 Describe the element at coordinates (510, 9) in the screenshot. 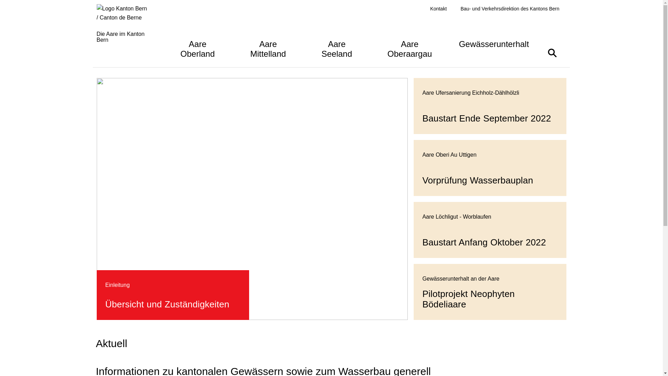

I see `Bau- und Verkehrsdirektion des Kantons Bern` at that location.